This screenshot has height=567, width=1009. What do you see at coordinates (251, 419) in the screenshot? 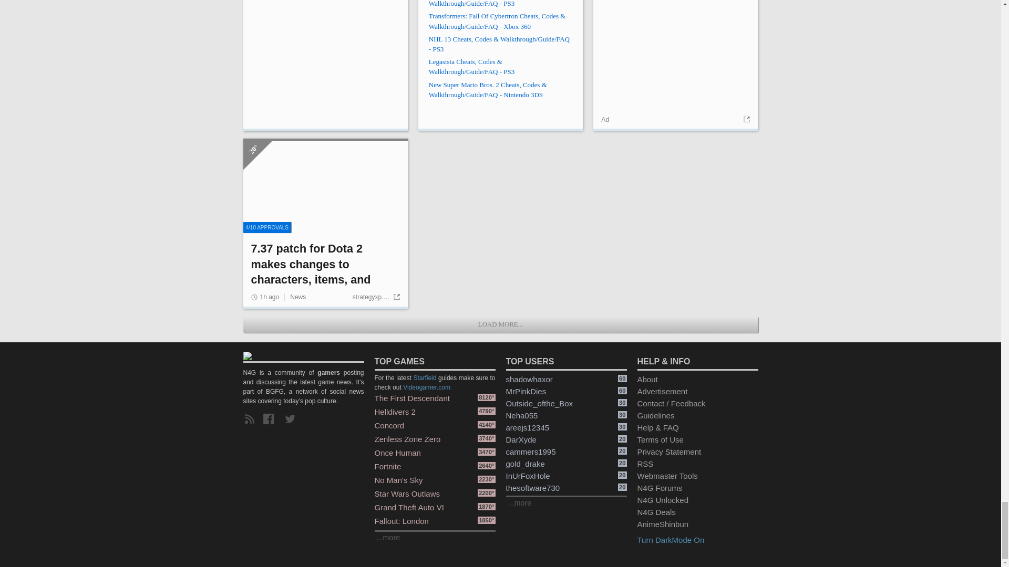
I see `RSS Feed` at bounding box center [251, 419].